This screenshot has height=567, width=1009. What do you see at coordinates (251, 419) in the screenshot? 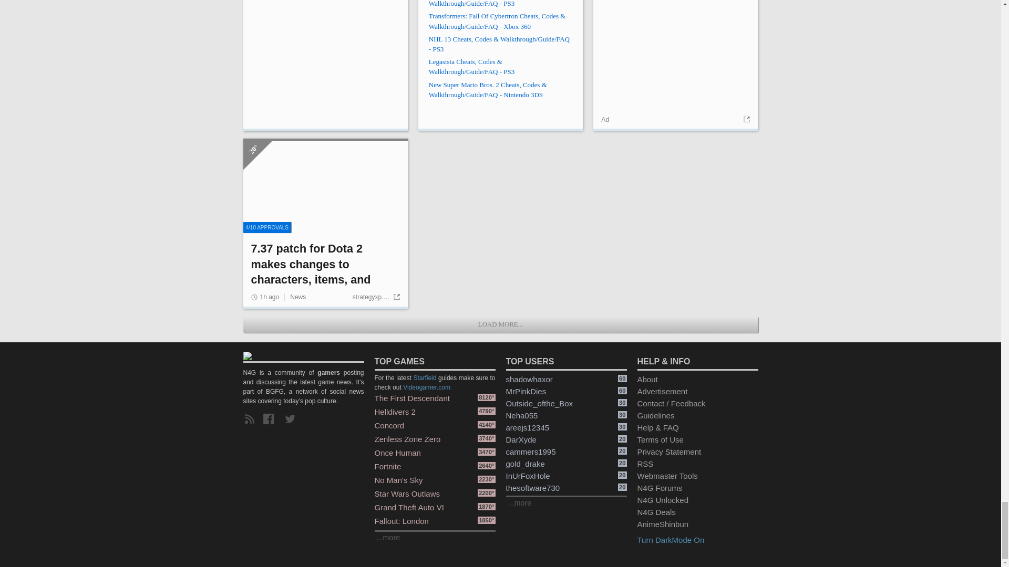
I see `RSS Feed` at bounding box center [251, 419].